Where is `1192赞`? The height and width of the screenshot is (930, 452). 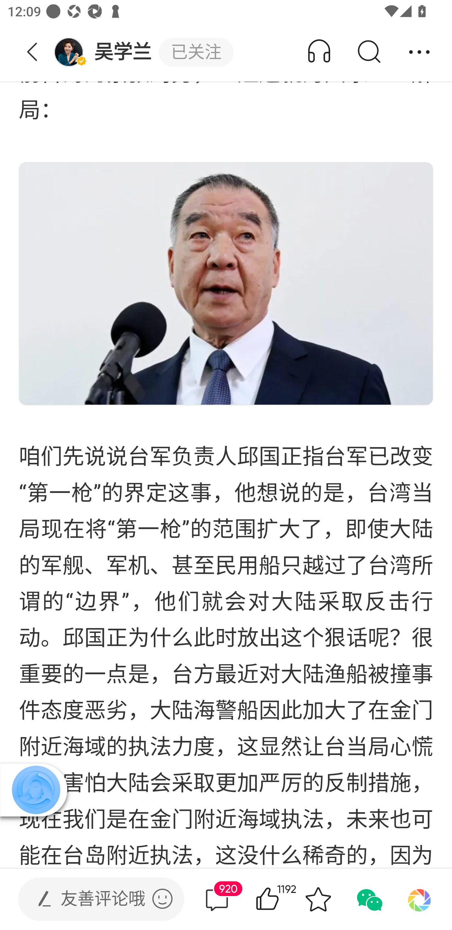 1192赞 is located at coordinates (282, 899).